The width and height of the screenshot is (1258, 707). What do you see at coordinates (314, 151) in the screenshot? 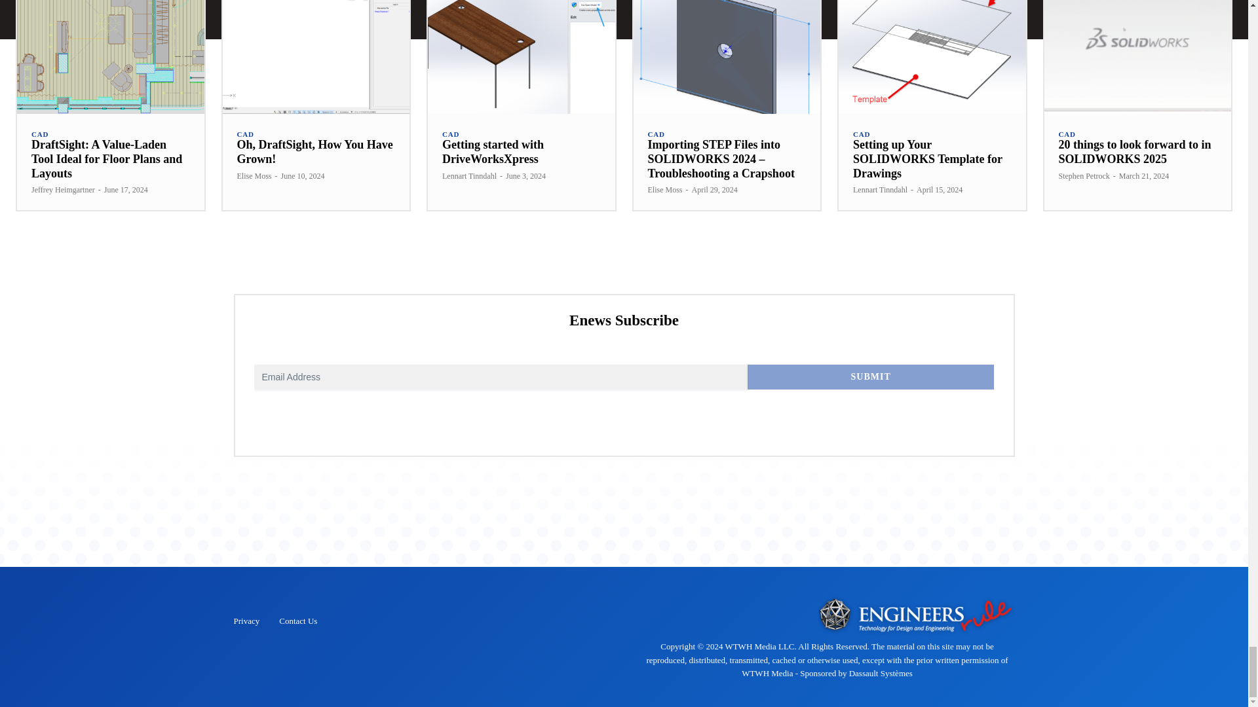
I see `Oh, DraftSight, How You Have Grown!` at bounding box center [314, 151].